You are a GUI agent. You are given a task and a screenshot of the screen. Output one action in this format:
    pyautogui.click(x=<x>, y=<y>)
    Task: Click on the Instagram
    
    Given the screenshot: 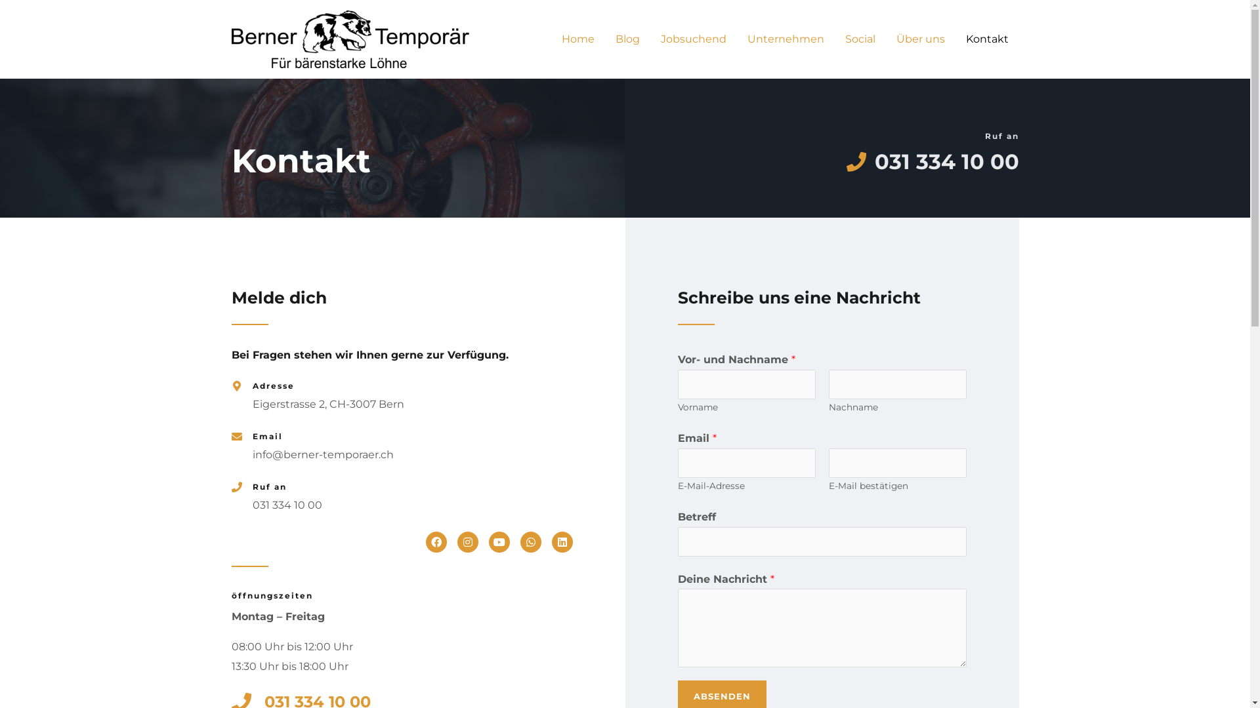 What is the action you would take?
    pyautogui.click(x=467, y=542)
    